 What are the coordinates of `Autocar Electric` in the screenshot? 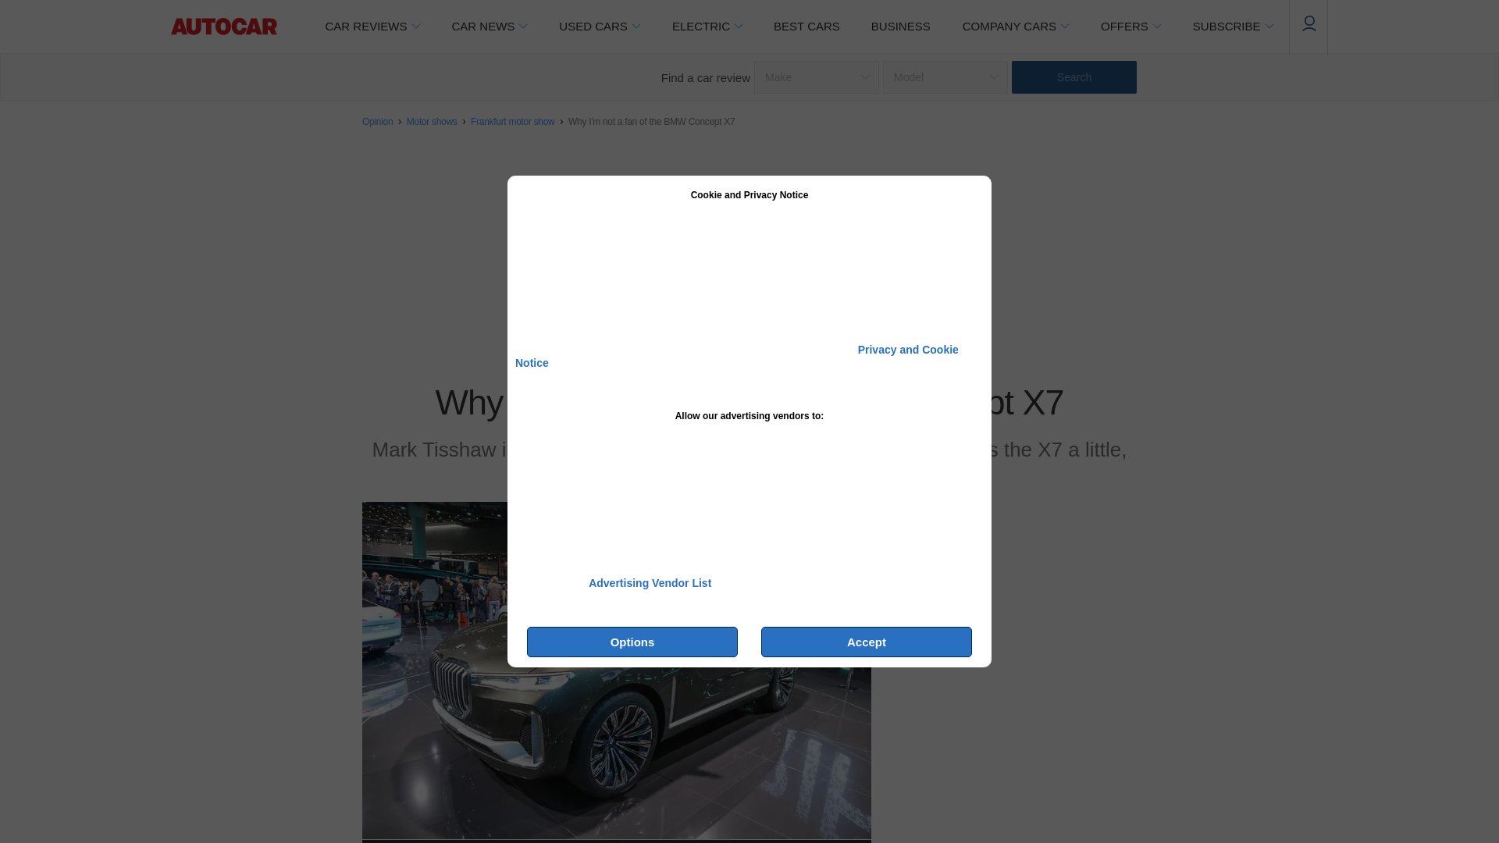 It's located at (707, 27).